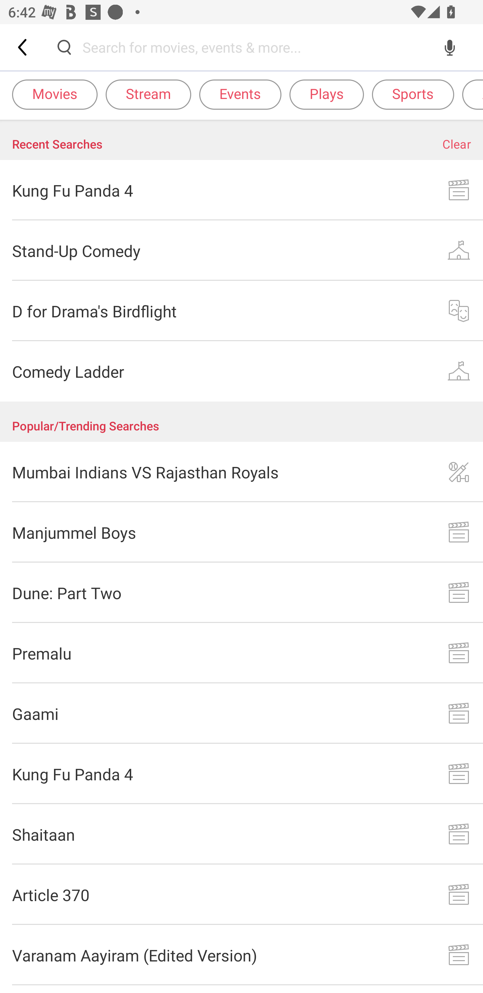  I want to click on Stream, so click(148, 94).